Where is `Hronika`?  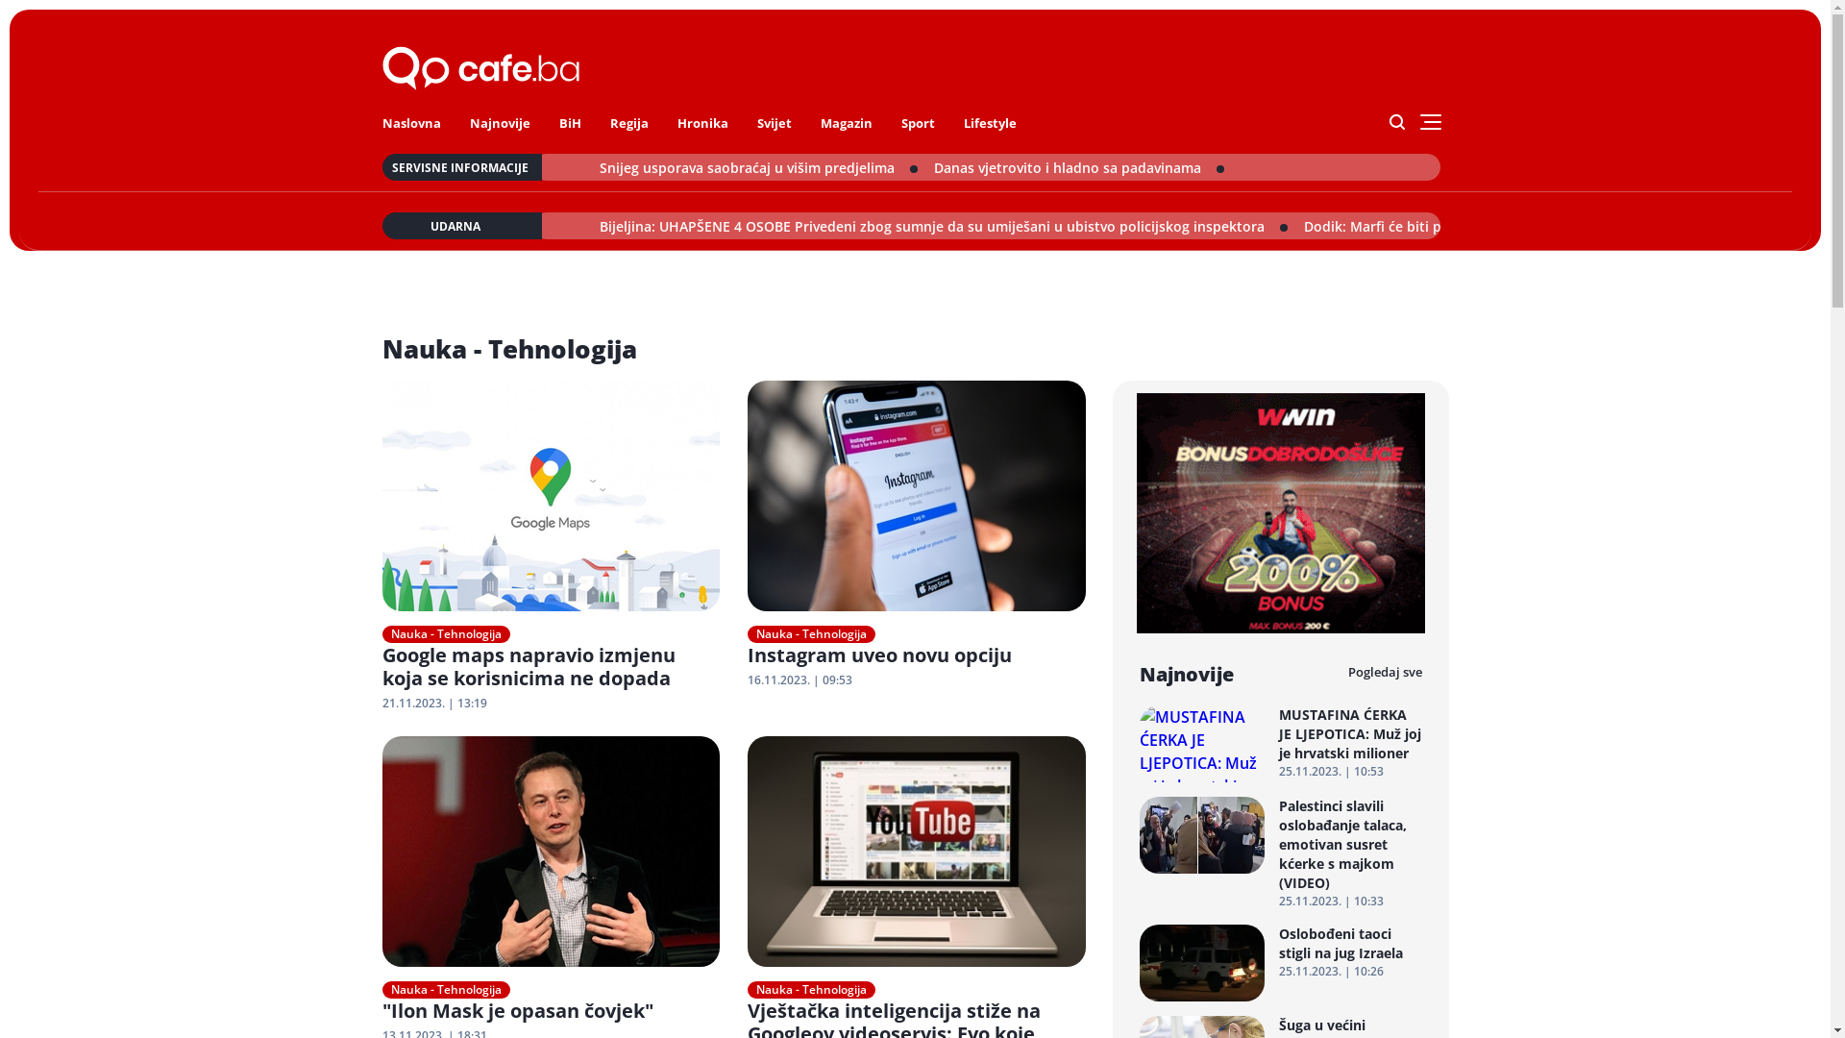 Hronika is located at coordinates (701, 123).